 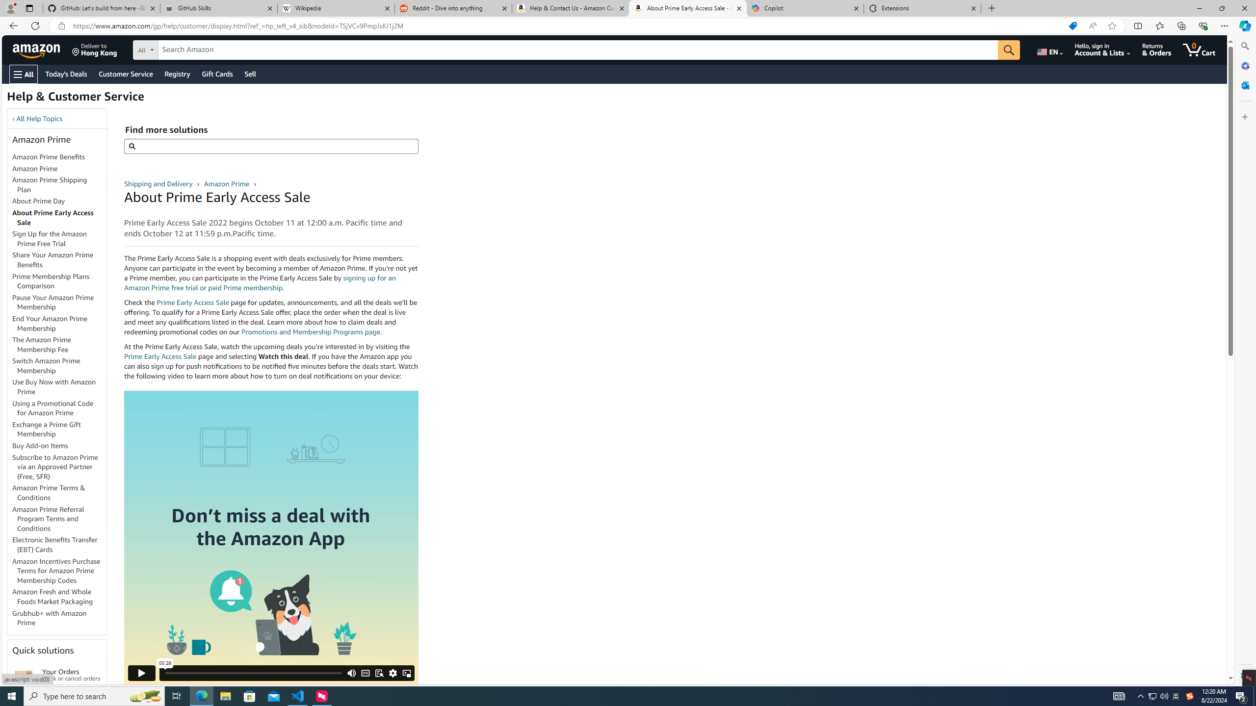 What do you see at coordinates (1157, 50) in the screenshot?
I see `Returns & Orders` at bounding box center [1157, 50].